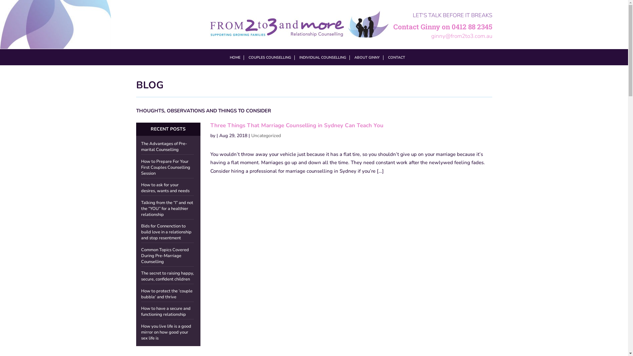  Describe the element at coordinates (462, 36) in the screenshot. I see `ginny@from2to3.com.au` at that location.